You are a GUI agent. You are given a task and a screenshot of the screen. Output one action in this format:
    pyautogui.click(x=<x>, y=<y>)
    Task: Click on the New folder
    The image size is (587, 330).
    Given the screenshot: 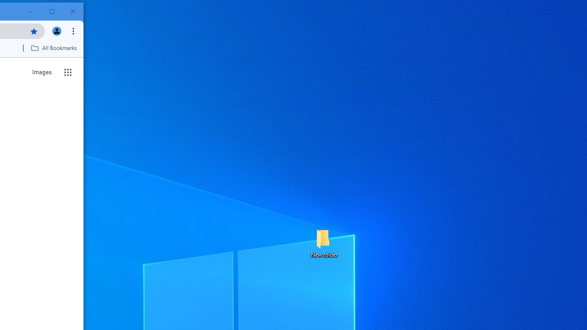 What is the action you would take?
    pyautogui.click(x=324, y=243)
    